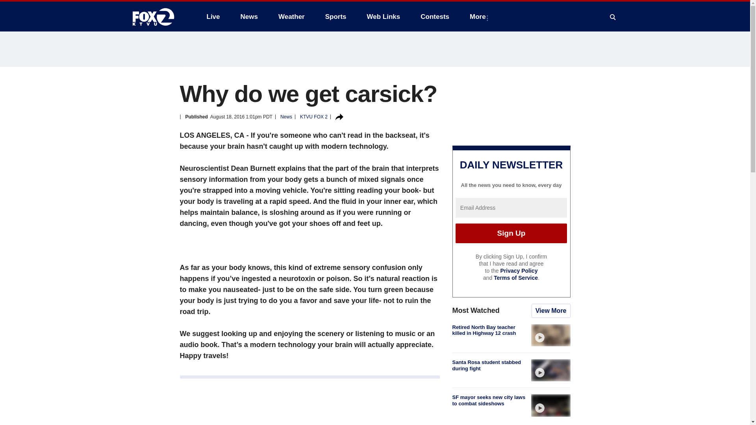 This screenshot has height=425, width=756. Describe the element at coordinates (384, 17) in the screenshot. I see `Web Links` at that location.